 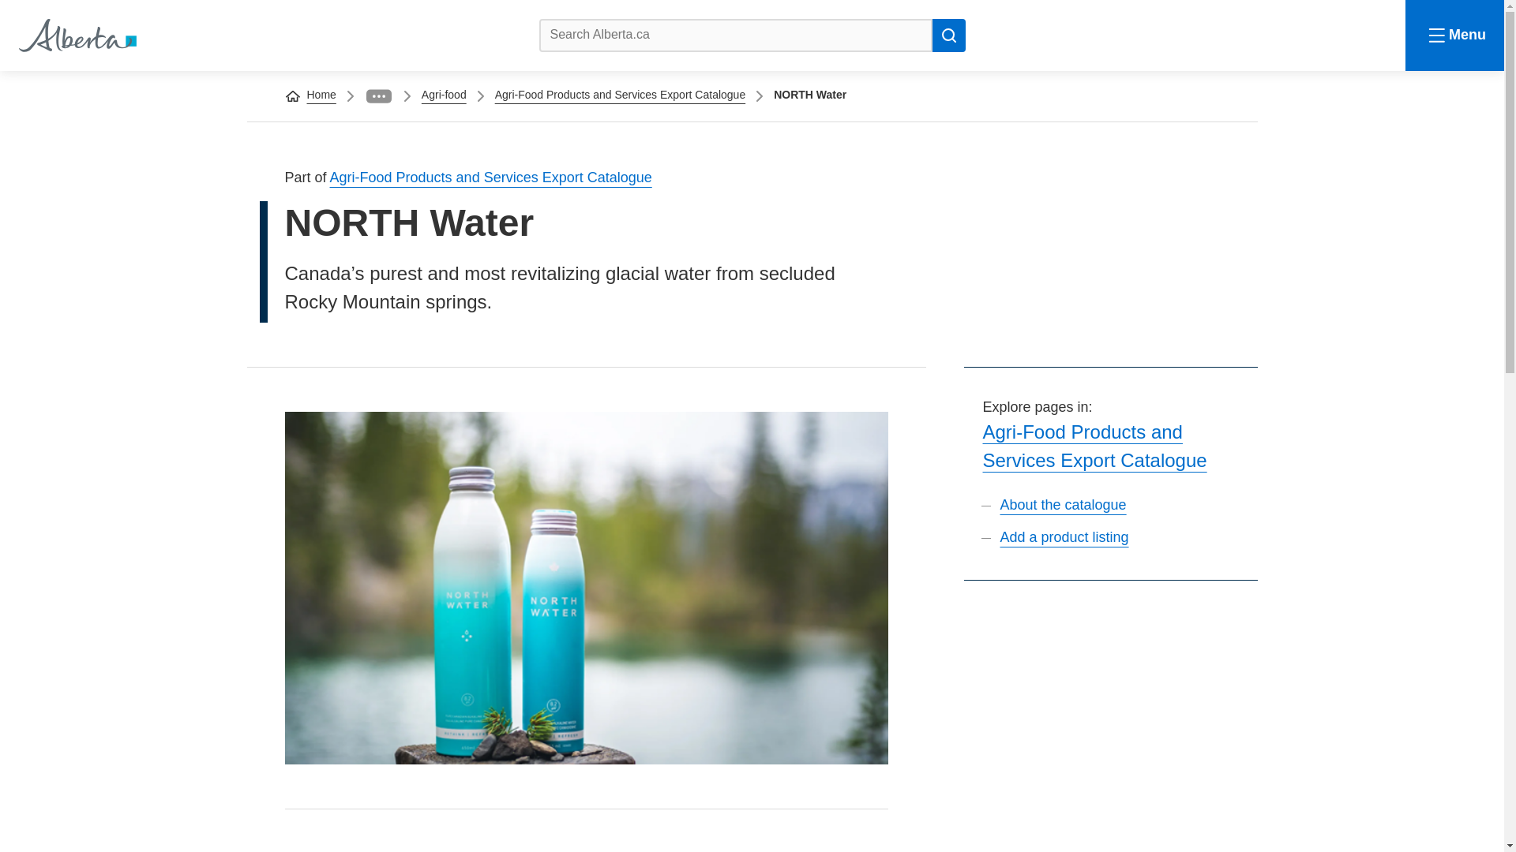 What do you see at coordinates (621, 95) in the screenshot?
I see `Agri-Food Products and Services Export Catalogue` at bounding box center [621, 95].